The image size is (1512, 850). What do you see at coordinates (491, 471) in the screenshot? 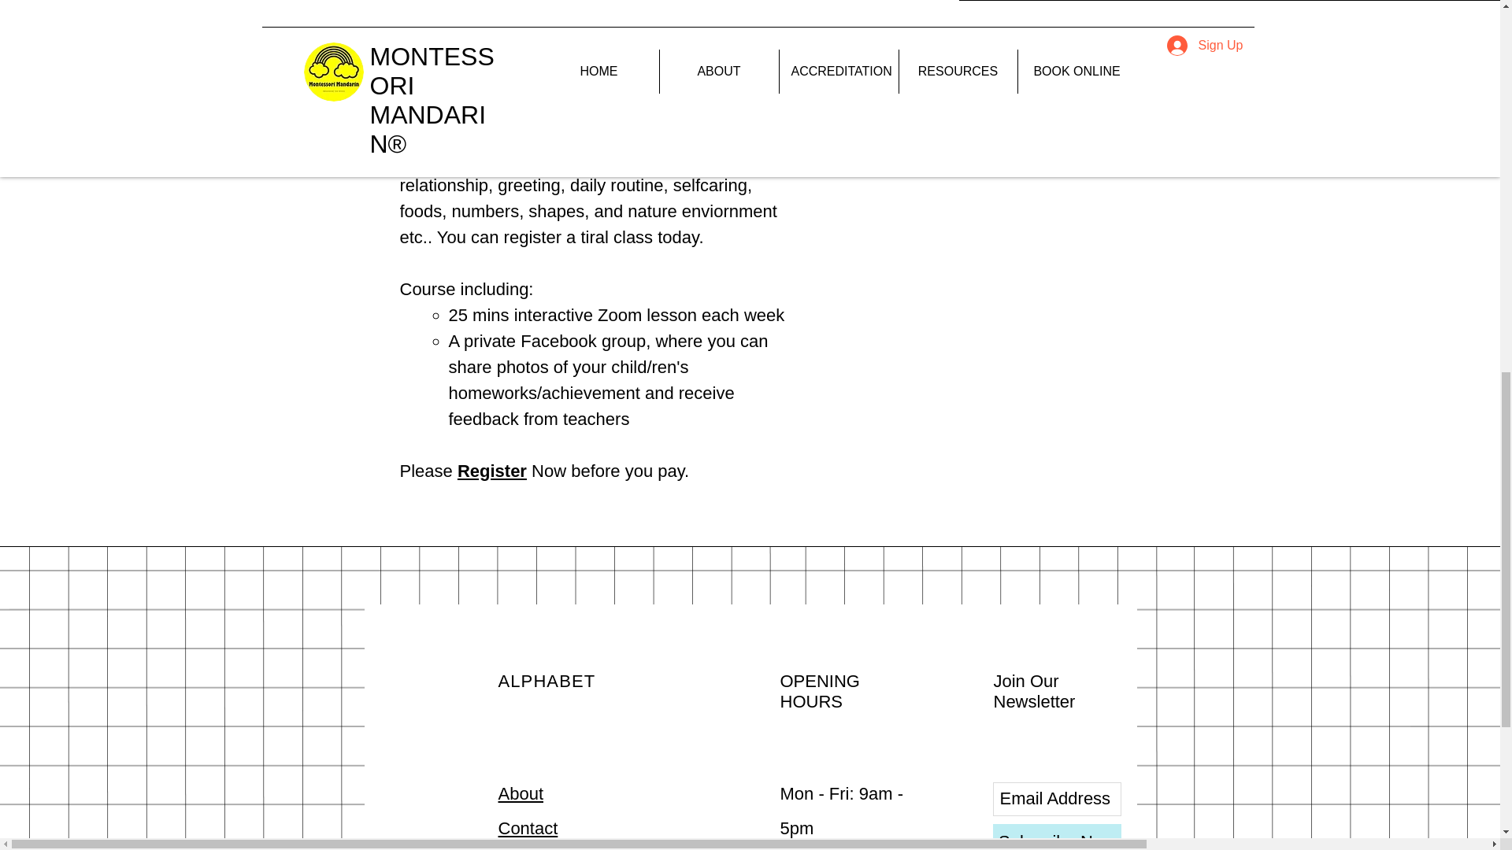
I see `Register` at bounding box center [491, 471].